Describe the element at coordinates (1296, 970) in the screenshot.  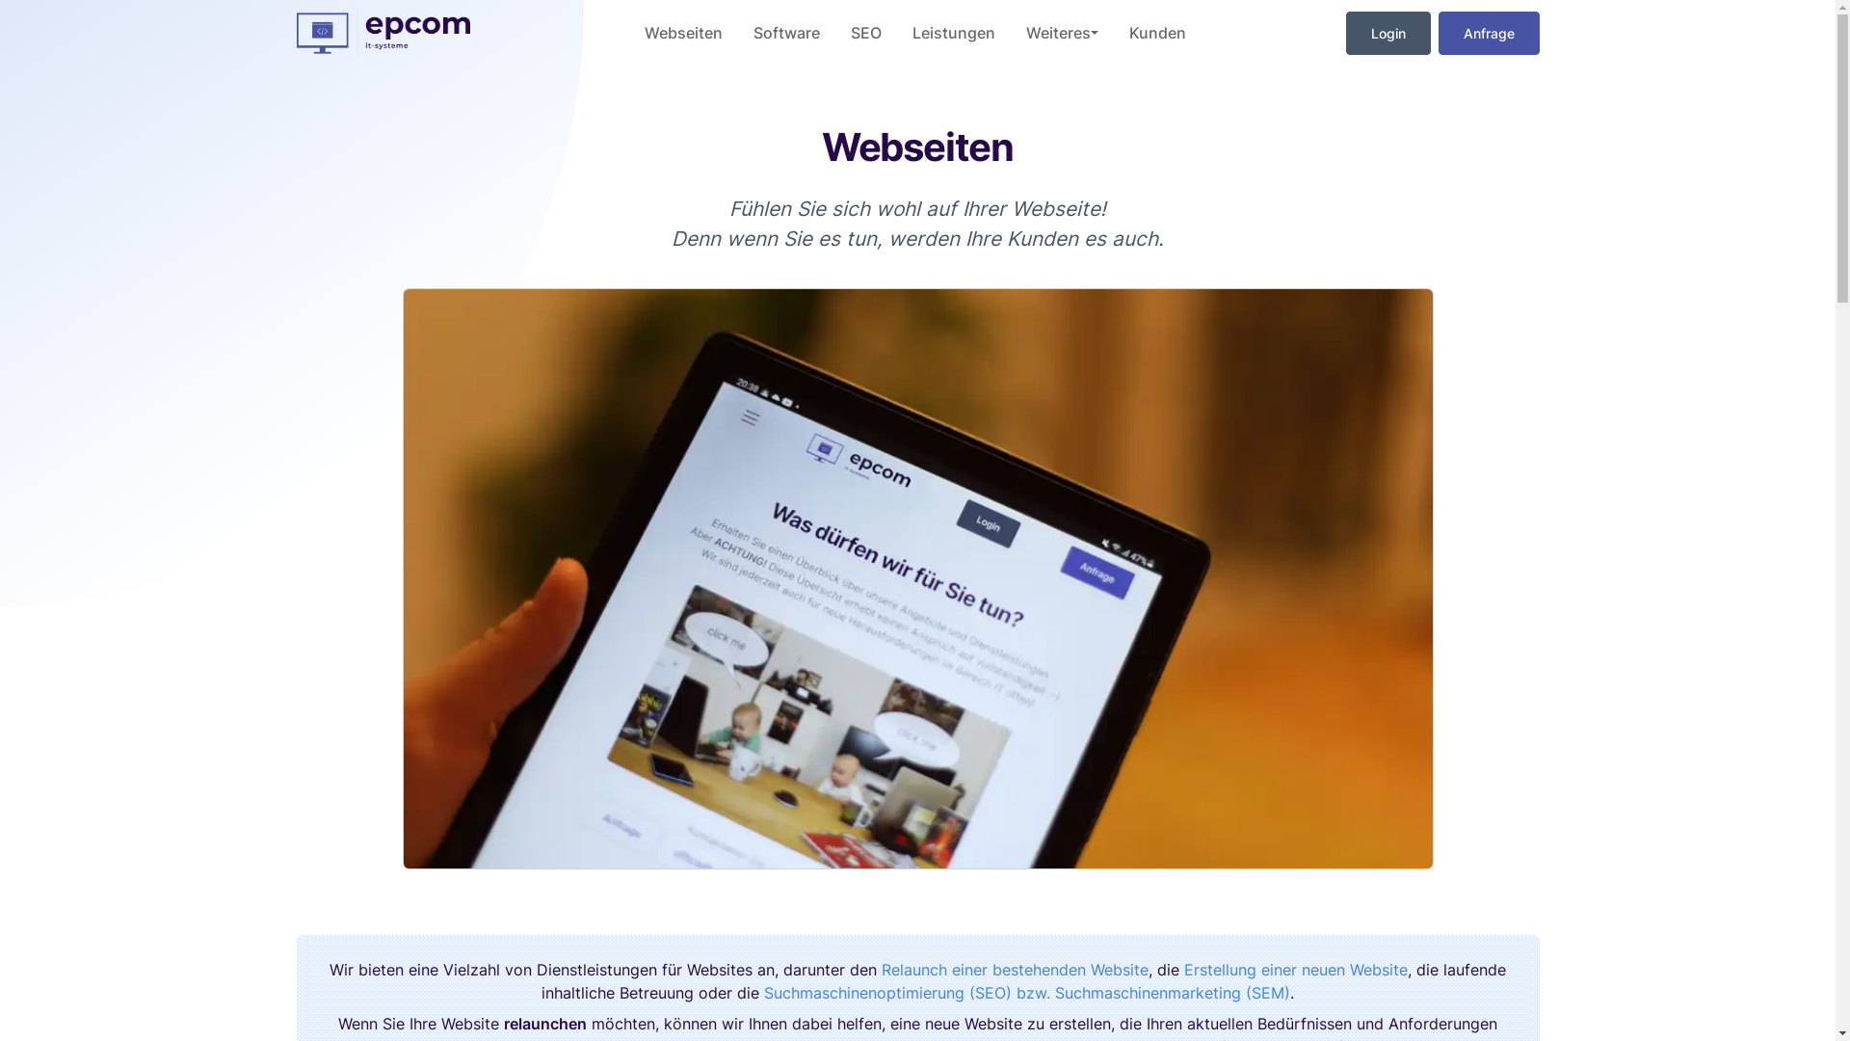
I see `Erstellung einer neuen Website` at that location.